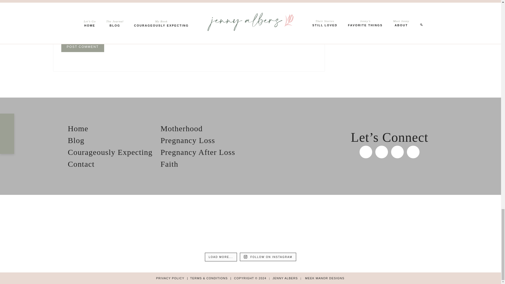 Image resolution: width=505 pixels, height=284 pixels. Describe the element at coordinates (78, 128) in the screenshot. I see `Home` at that location.